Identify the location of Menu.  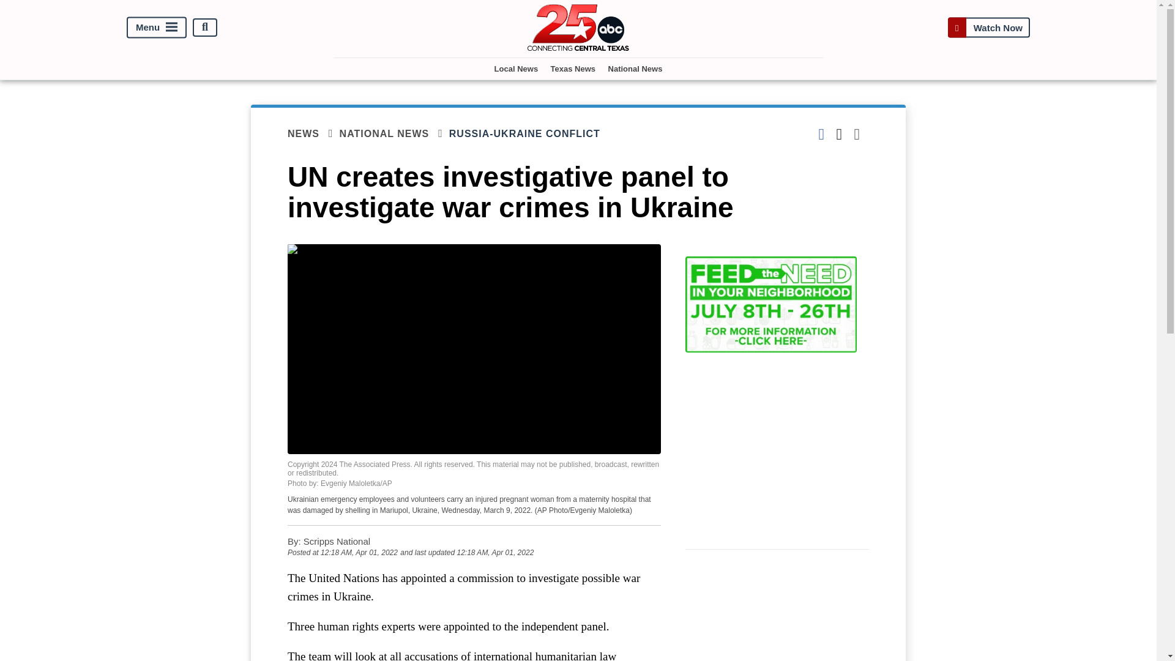
(157, 27).